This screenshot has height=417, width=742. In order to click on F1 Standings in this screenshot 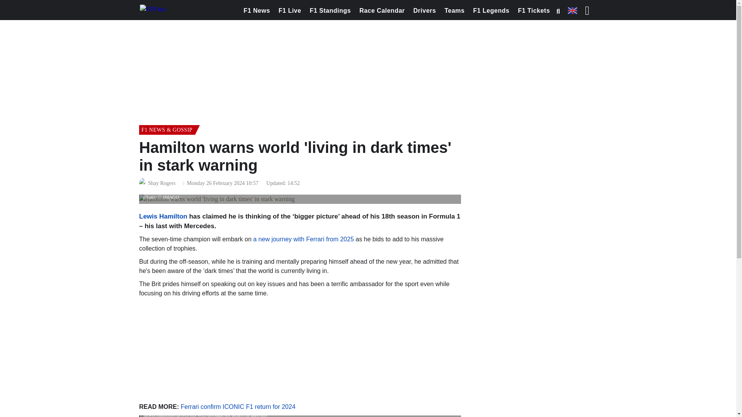, I will do `click(330, 11)`.